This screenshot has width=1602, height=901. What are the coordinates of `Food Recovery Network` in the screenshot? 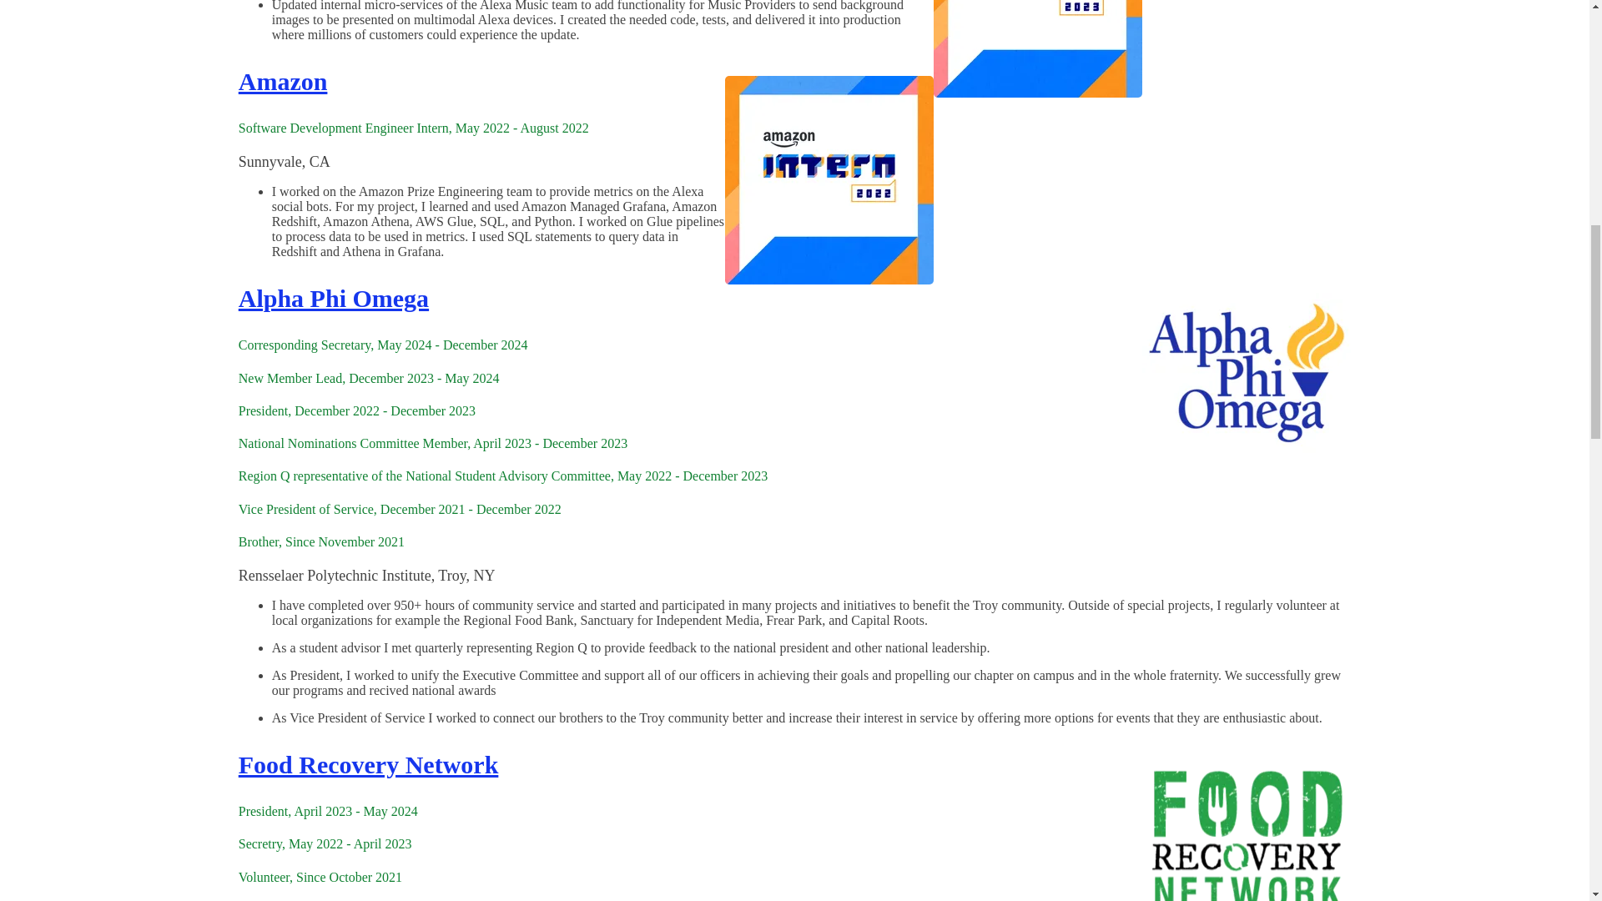 It's located at (369, 764).